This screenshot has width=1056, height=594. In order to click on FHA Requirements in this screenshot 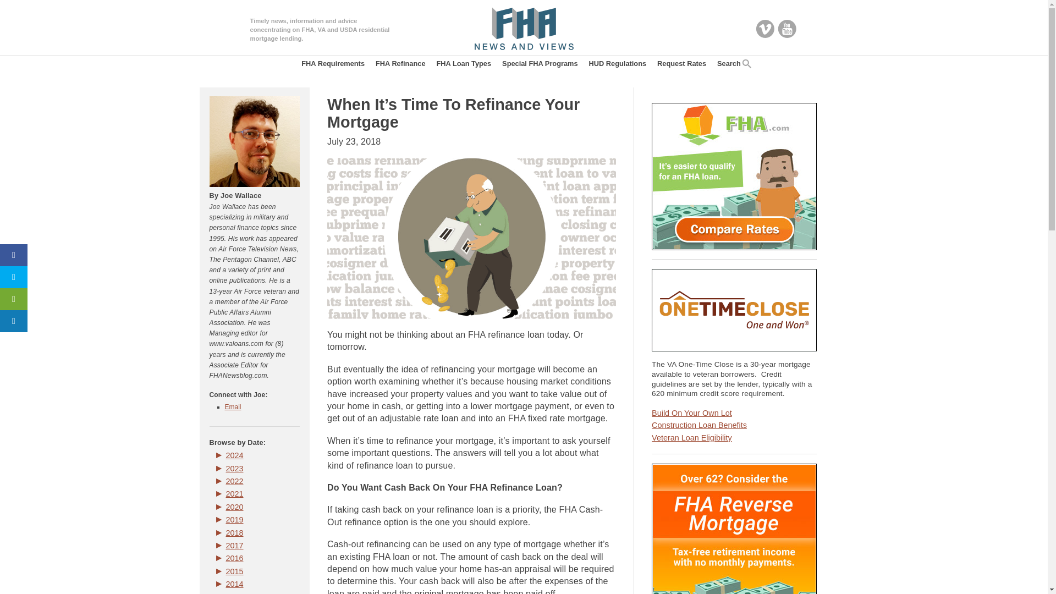, I will do `click(333, 64)`.